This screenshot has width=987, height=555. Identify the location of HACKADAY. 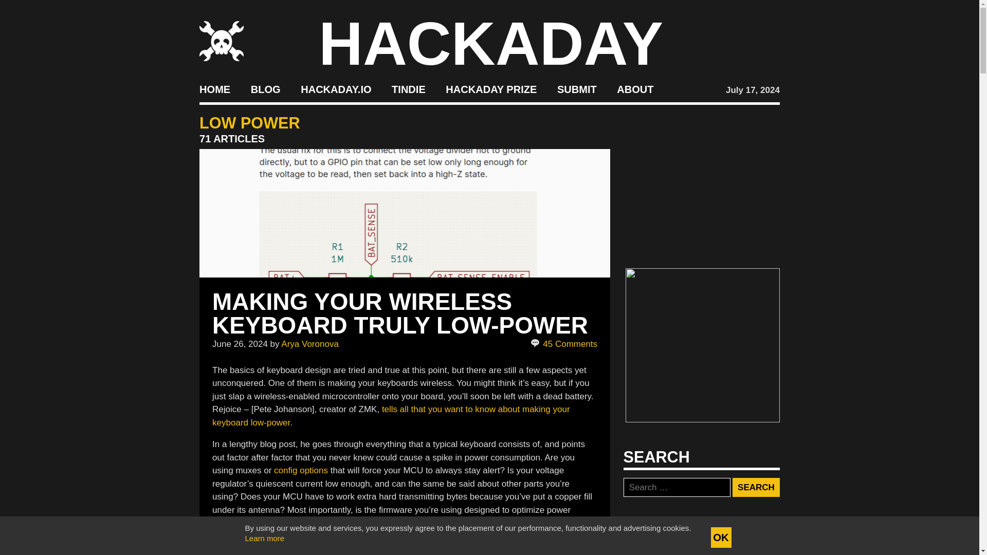
(491, 43).